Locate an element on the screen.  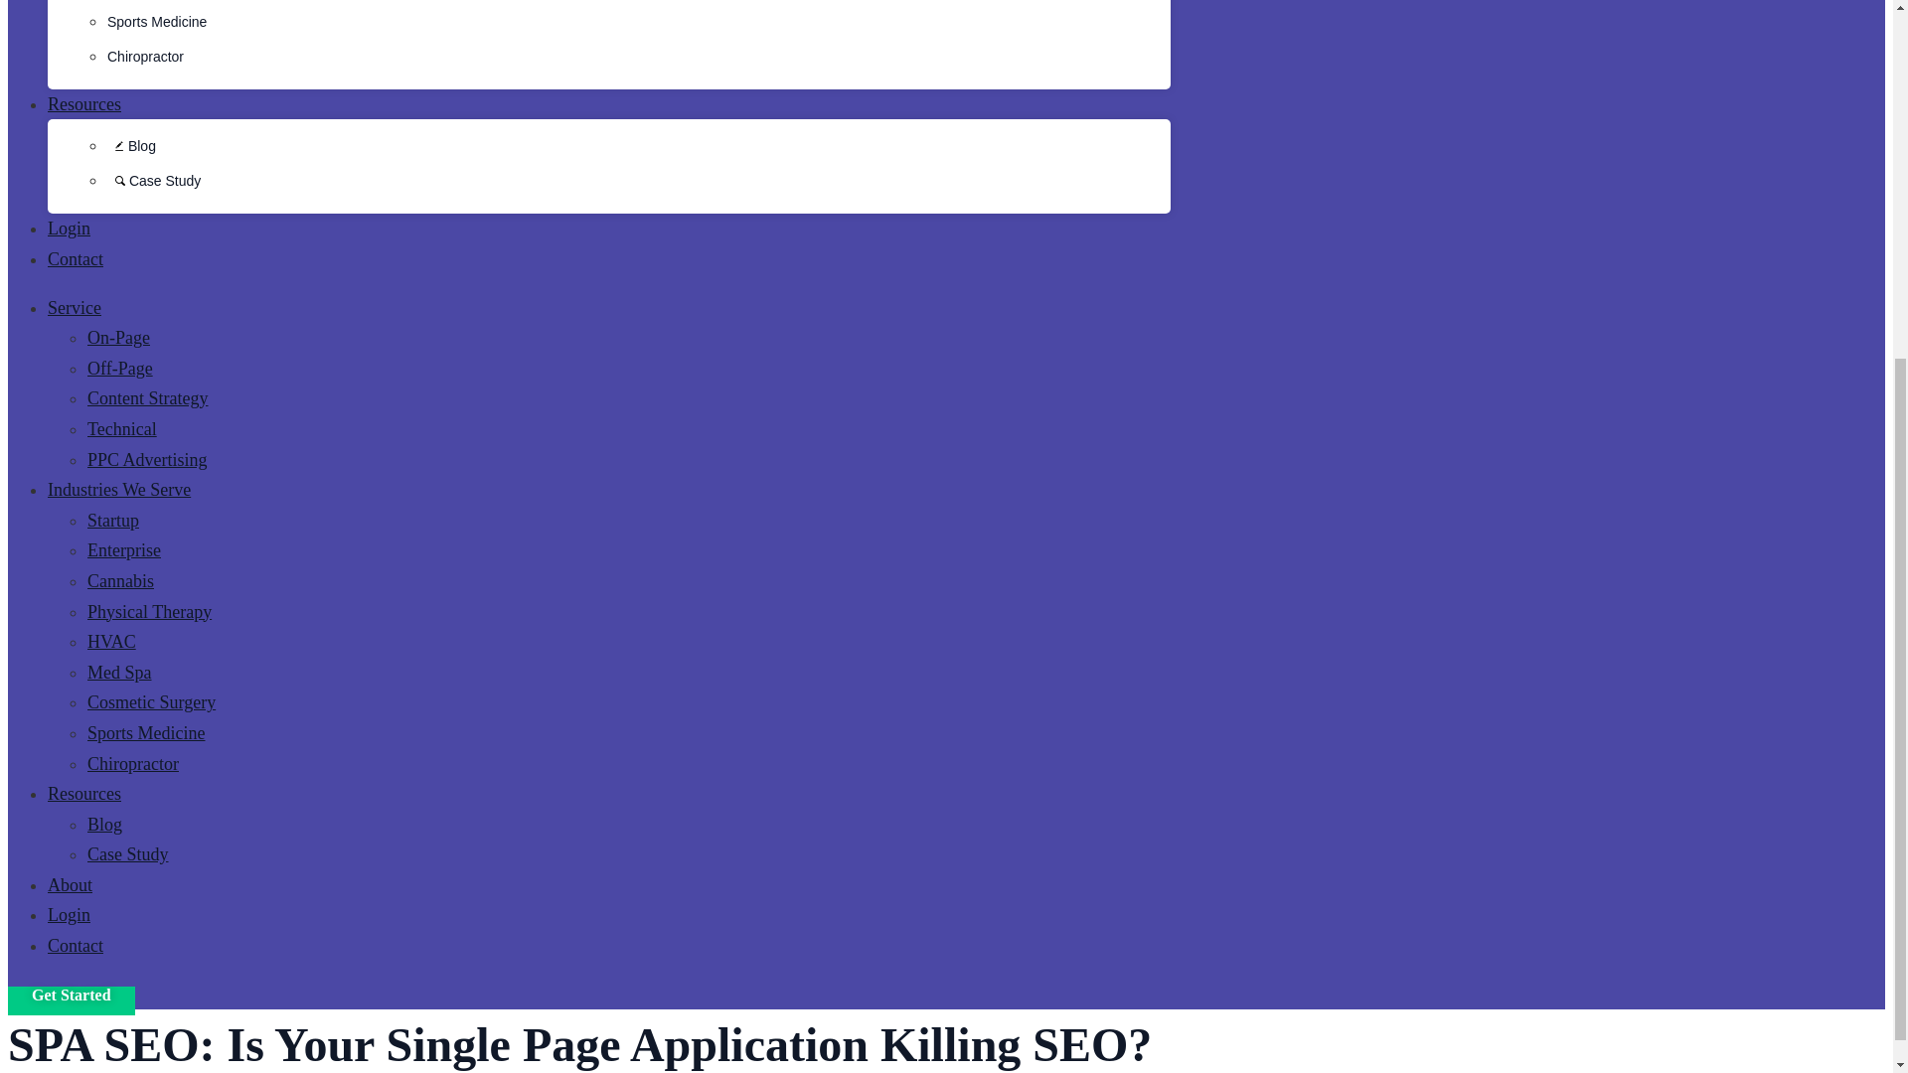
Case Study is located at coordinates (153, 181).